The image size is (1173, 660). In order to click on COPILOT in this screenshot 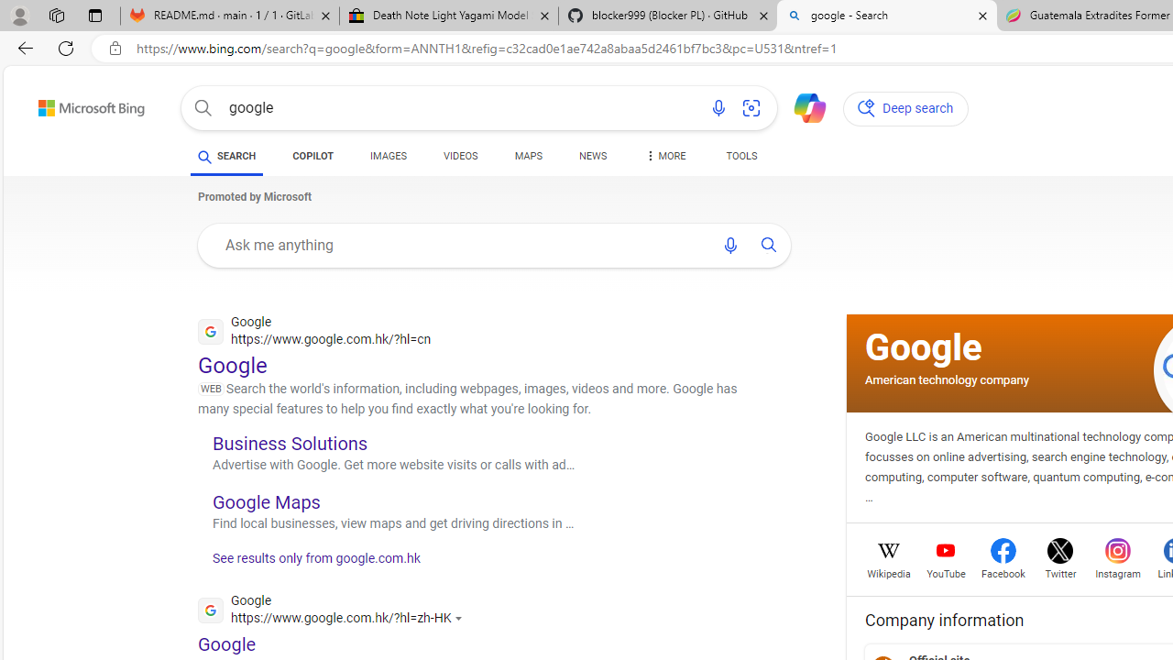, I will do `click(313, 159)`.